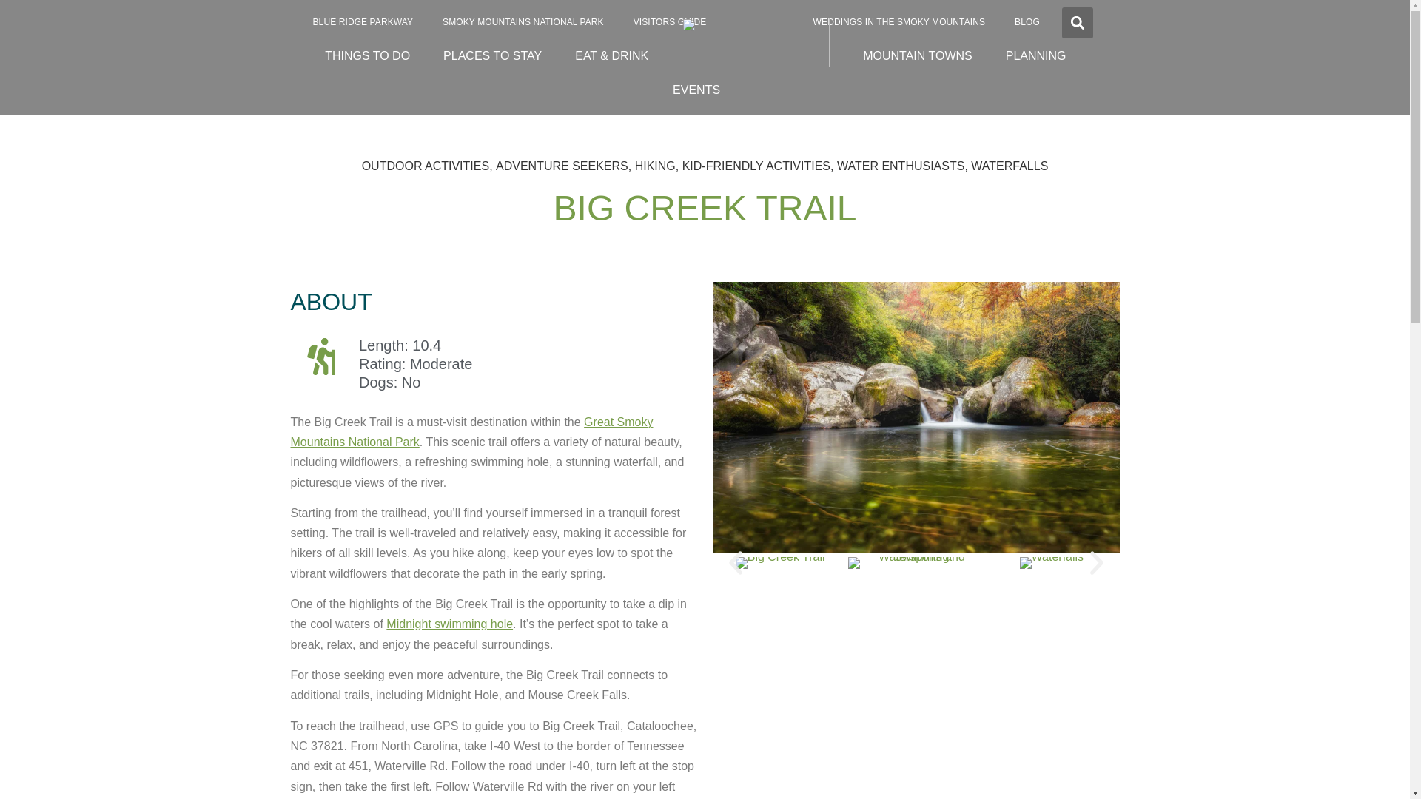 This screenshot has height=799, width=1421. I want to click on BLOG, so click(1027, 22).